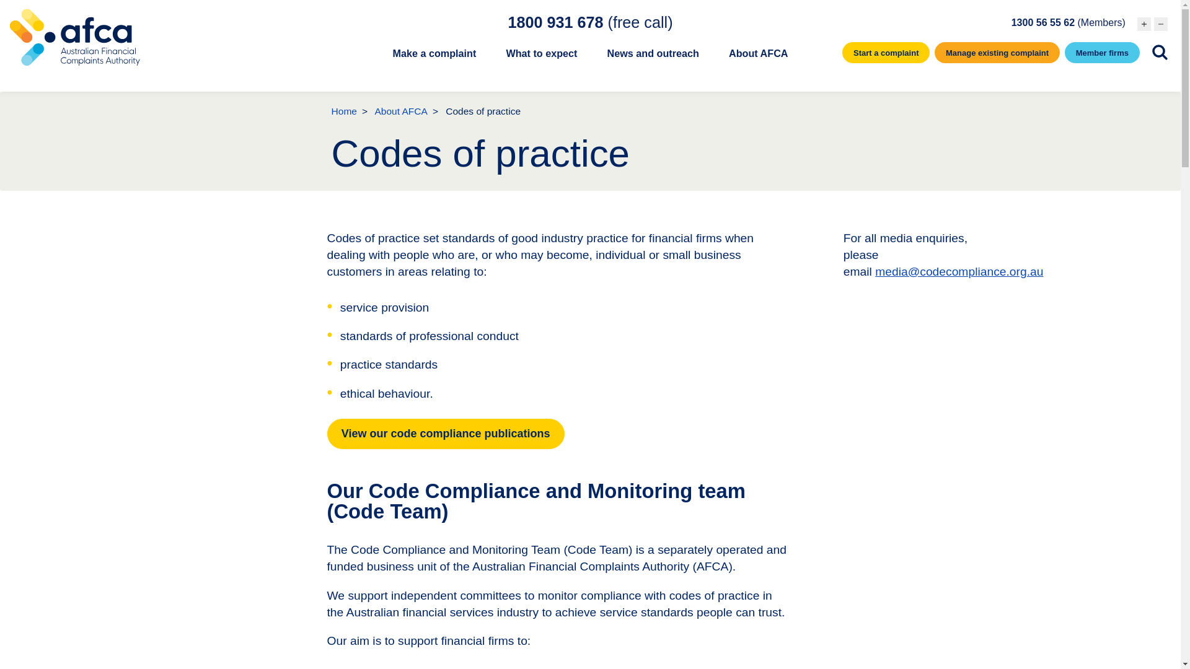 The height and width of the screenshot is (669, 1190). I want to click on What to expect, so click(540, 60).